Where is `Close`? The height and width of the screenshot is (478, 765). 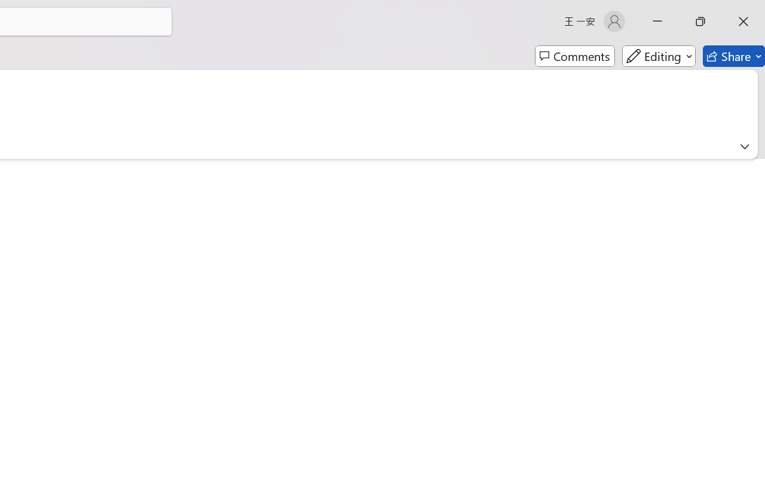 Close is located at coordinates (743, 22).